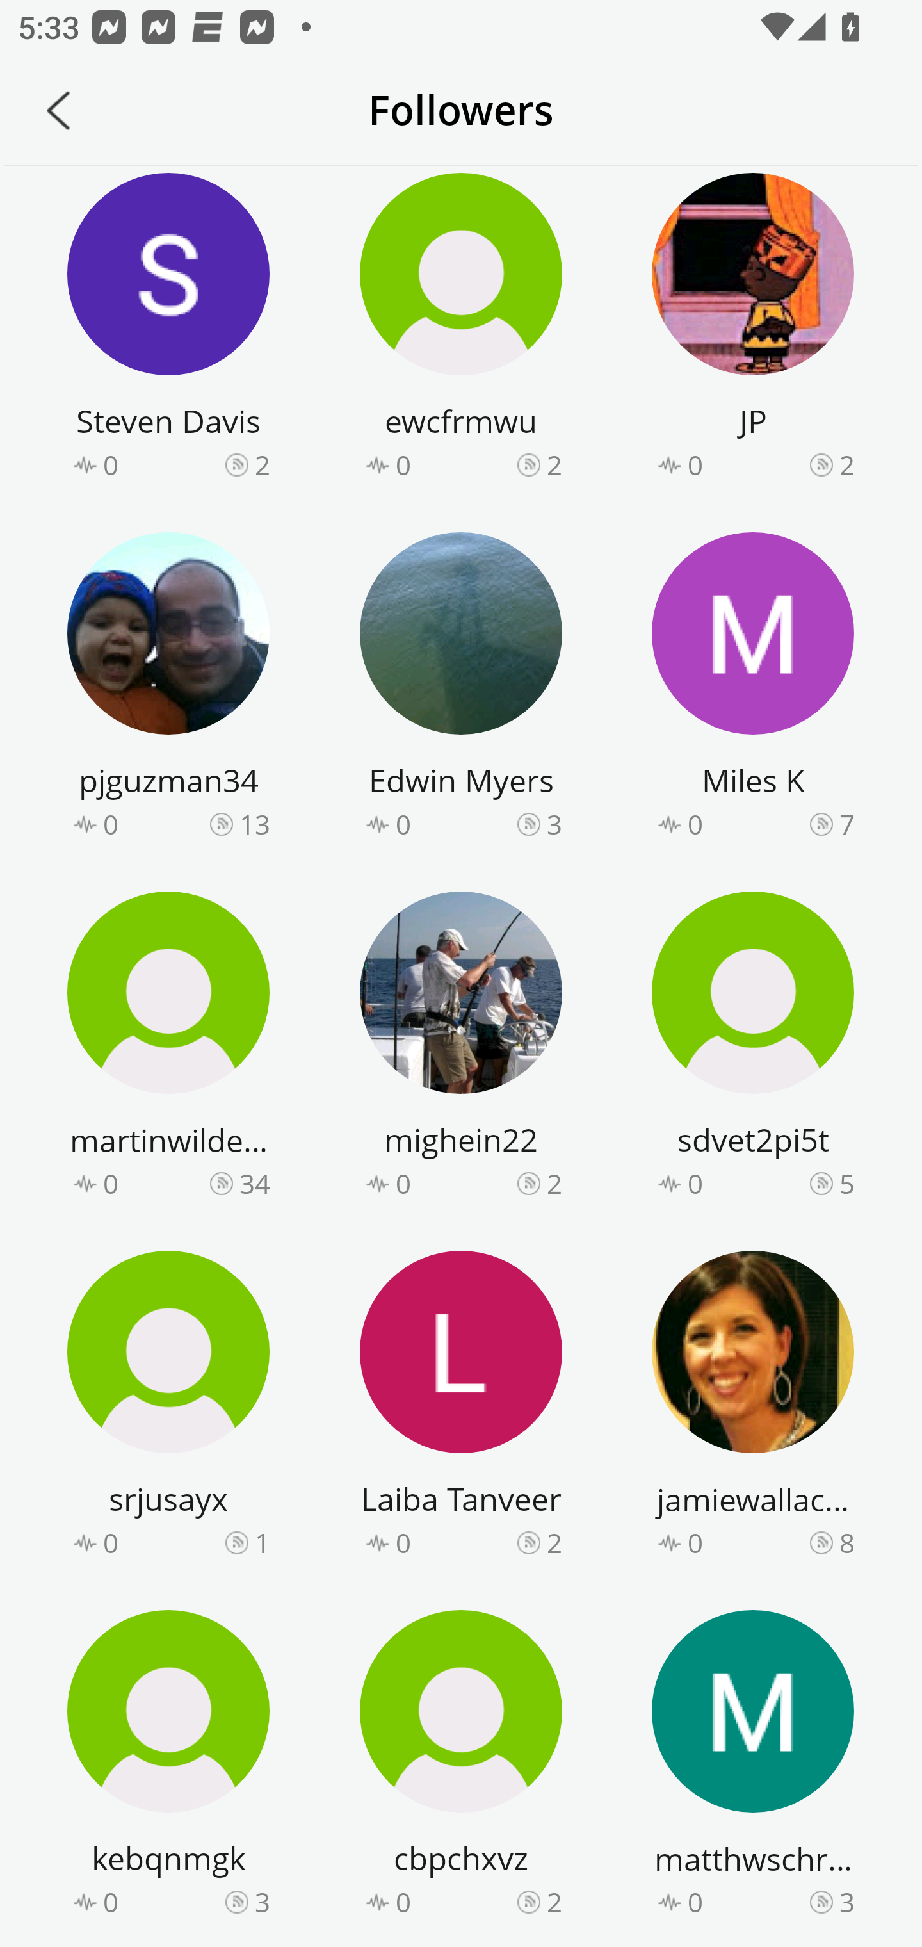 The image size is (922, 1947). What do you see at coordinates (262, 1543) in the screenshot?
I see `1` at bounding box center [262, 1543].